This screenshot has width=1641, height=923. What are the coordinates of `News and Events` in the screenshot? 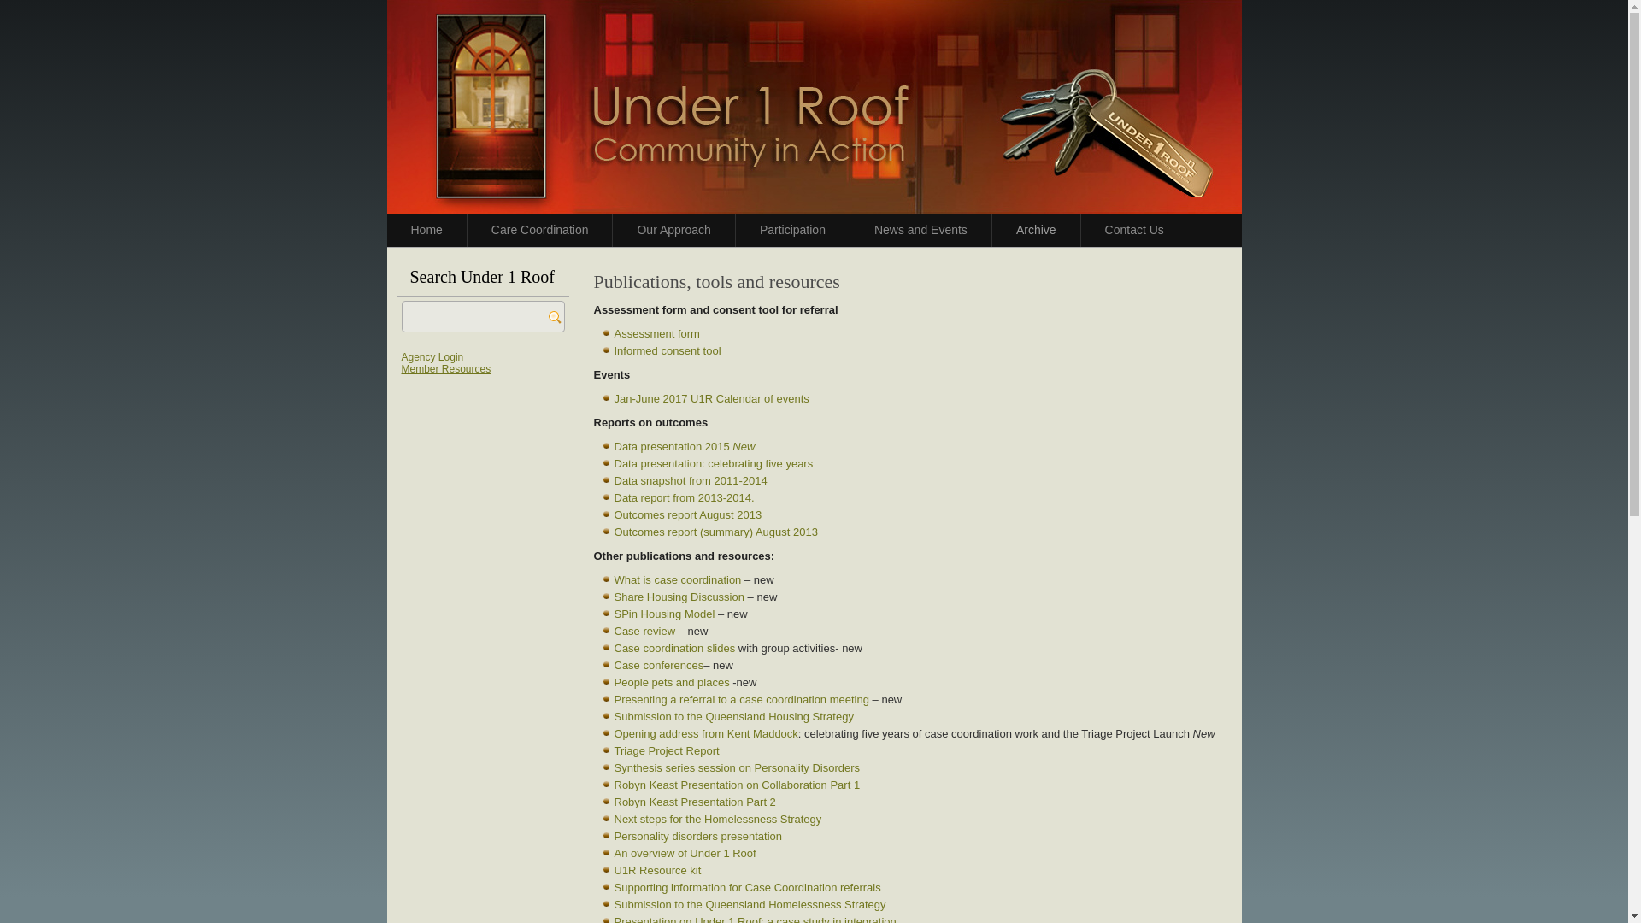 It's located at (920, 231).